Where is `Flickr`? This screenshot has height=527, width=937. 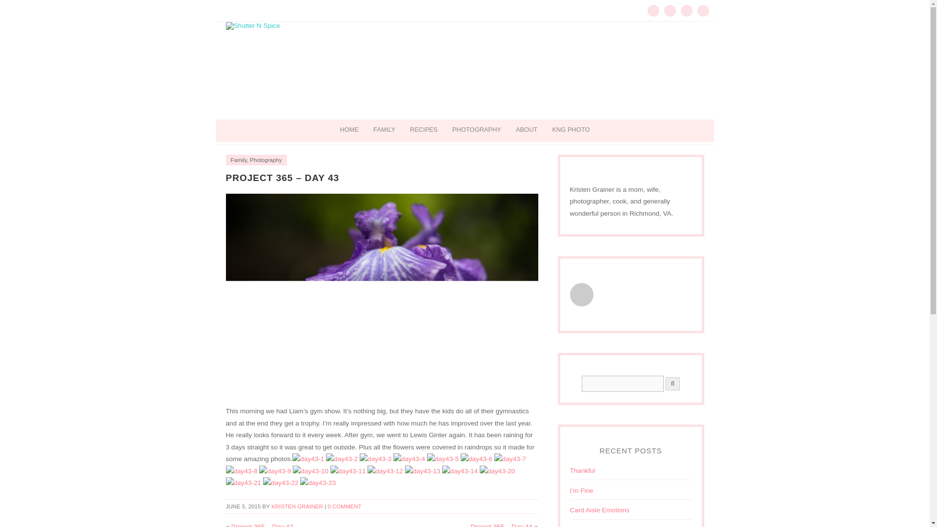 Flickr is located at coordinates (703, 10).